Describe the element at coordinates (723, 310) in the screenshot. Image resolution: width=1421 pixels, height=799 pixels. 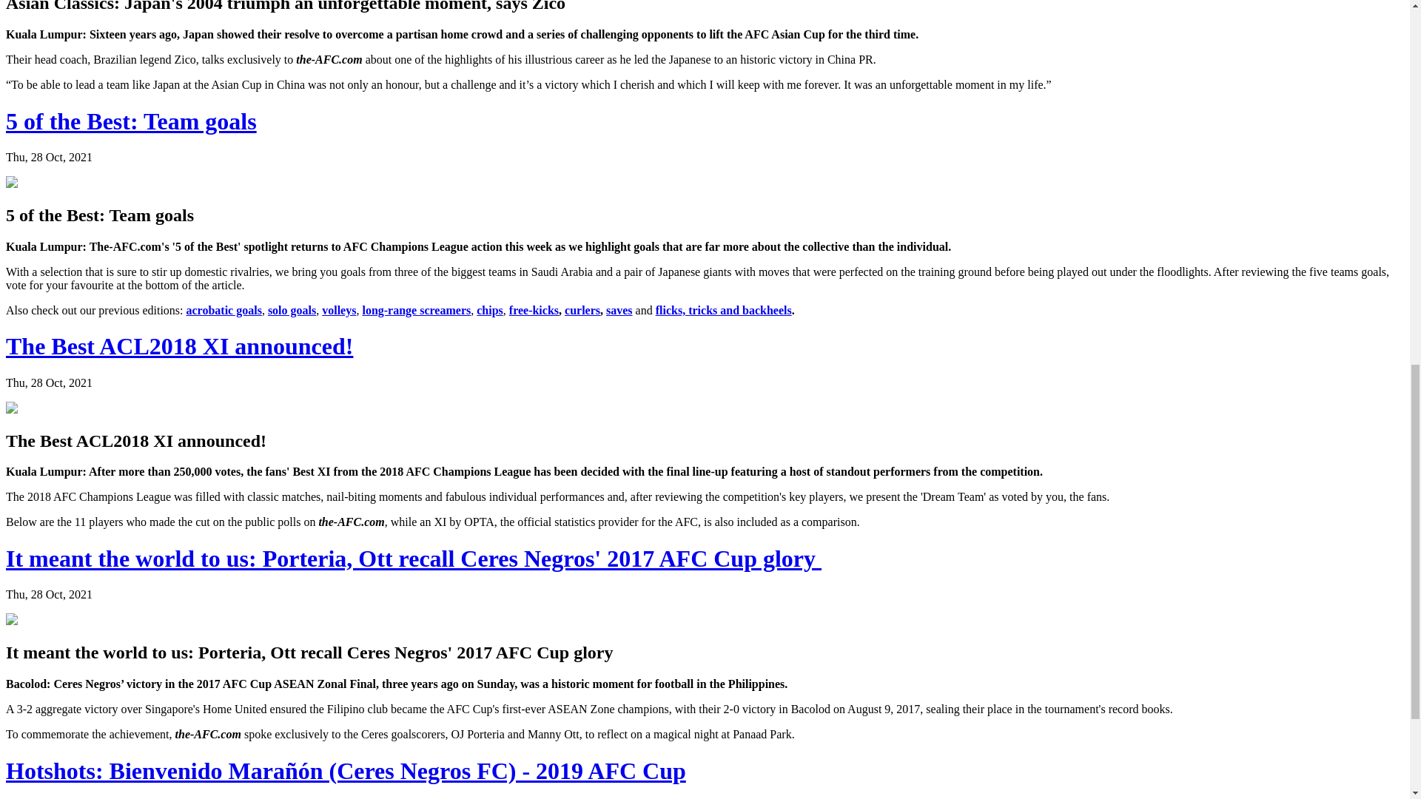
I see `flicks, tricks and backheels` at that location.